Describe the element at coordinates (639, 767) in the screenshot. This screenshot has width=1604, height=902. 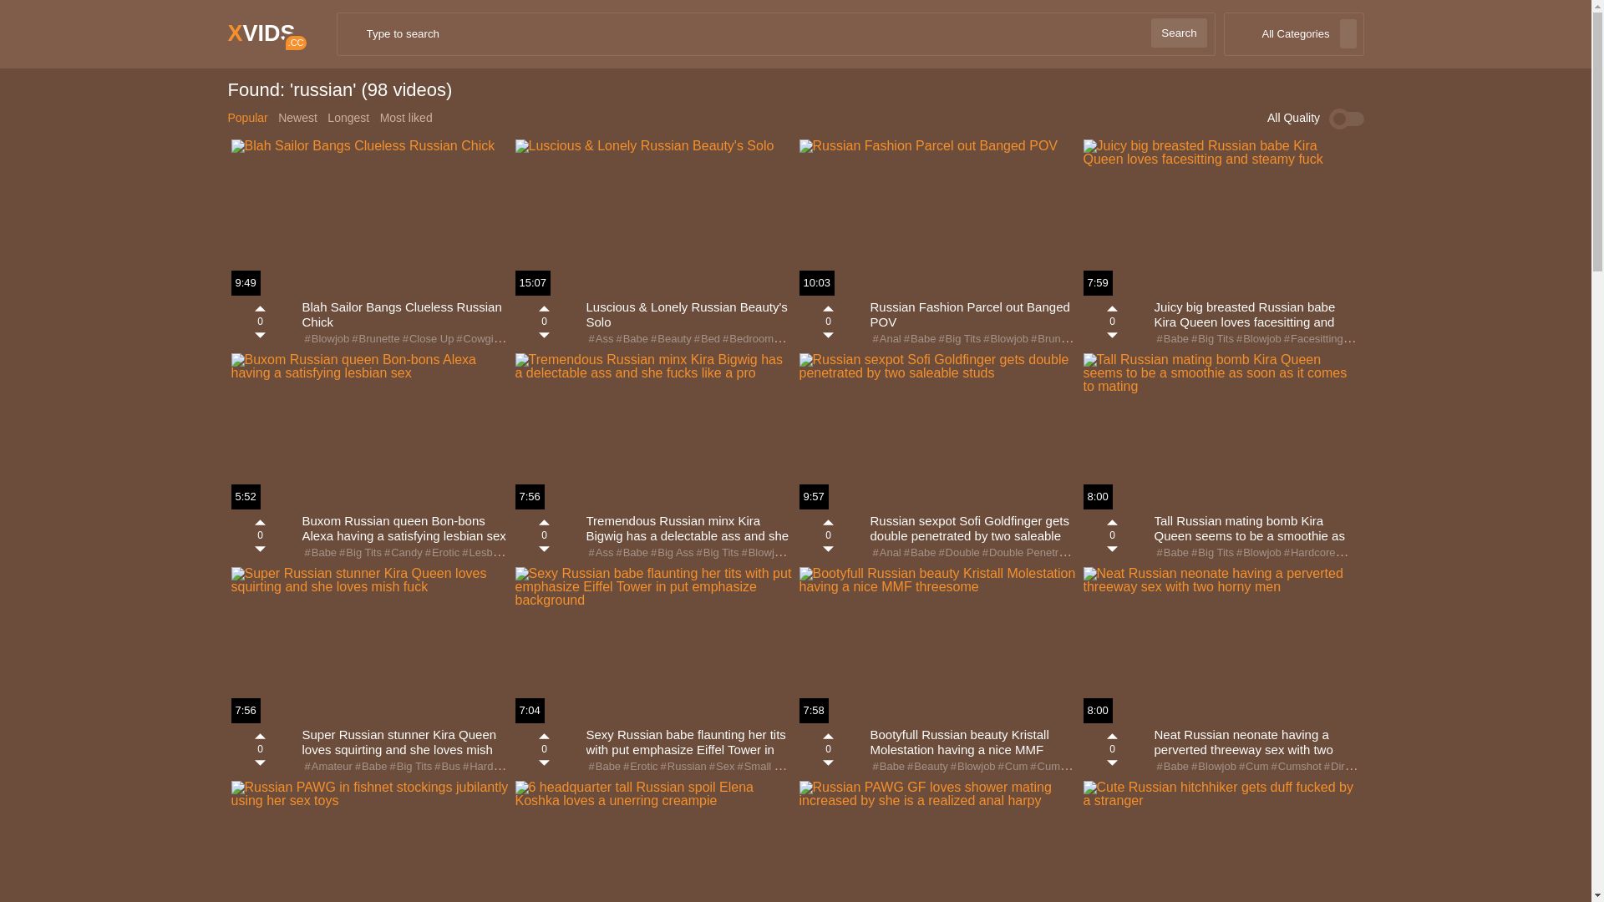
I see `Erotic` at that location.